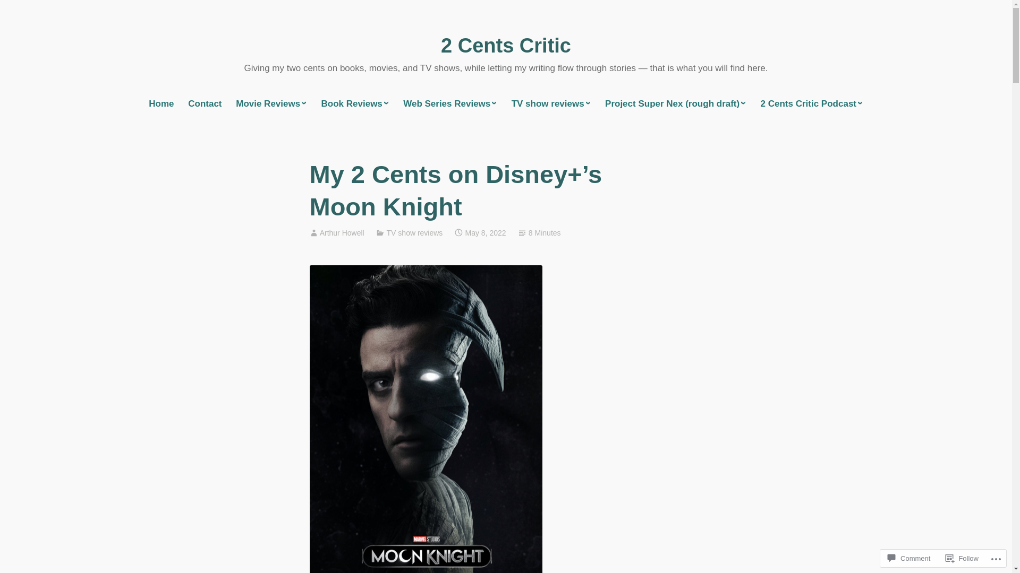 This screenshot has height=573, width=1020. Describe the element at coordinates (450, 104) in the screenshot. I see `Web Series Reviews` at that location.